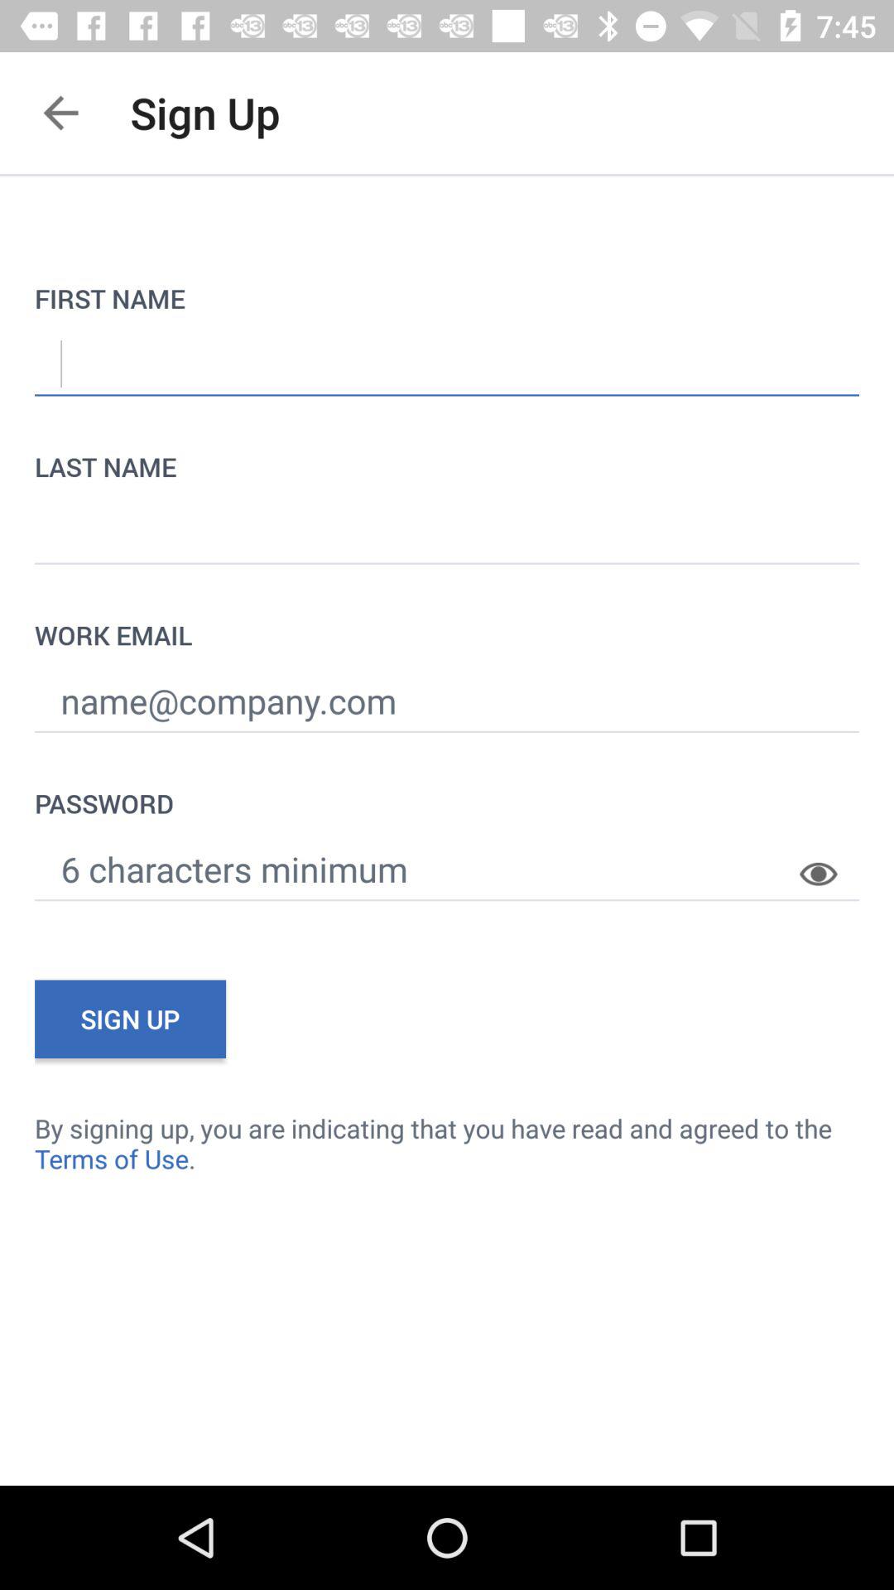 Image resolution: width=894 pixels, height=1590 pixels. What do you see at coordinates (447, 1143) in the screenshot?
I see `press the by signing up icon` at bounding box center [447, 1143].